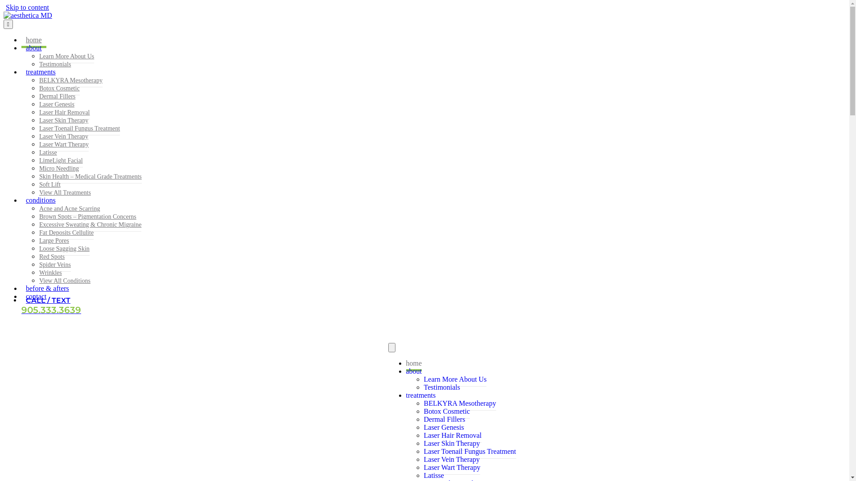  What do you see at coordinates (50, 185) in the screenshot?
I see `Soft Lift` at bounding box center [50, 185].